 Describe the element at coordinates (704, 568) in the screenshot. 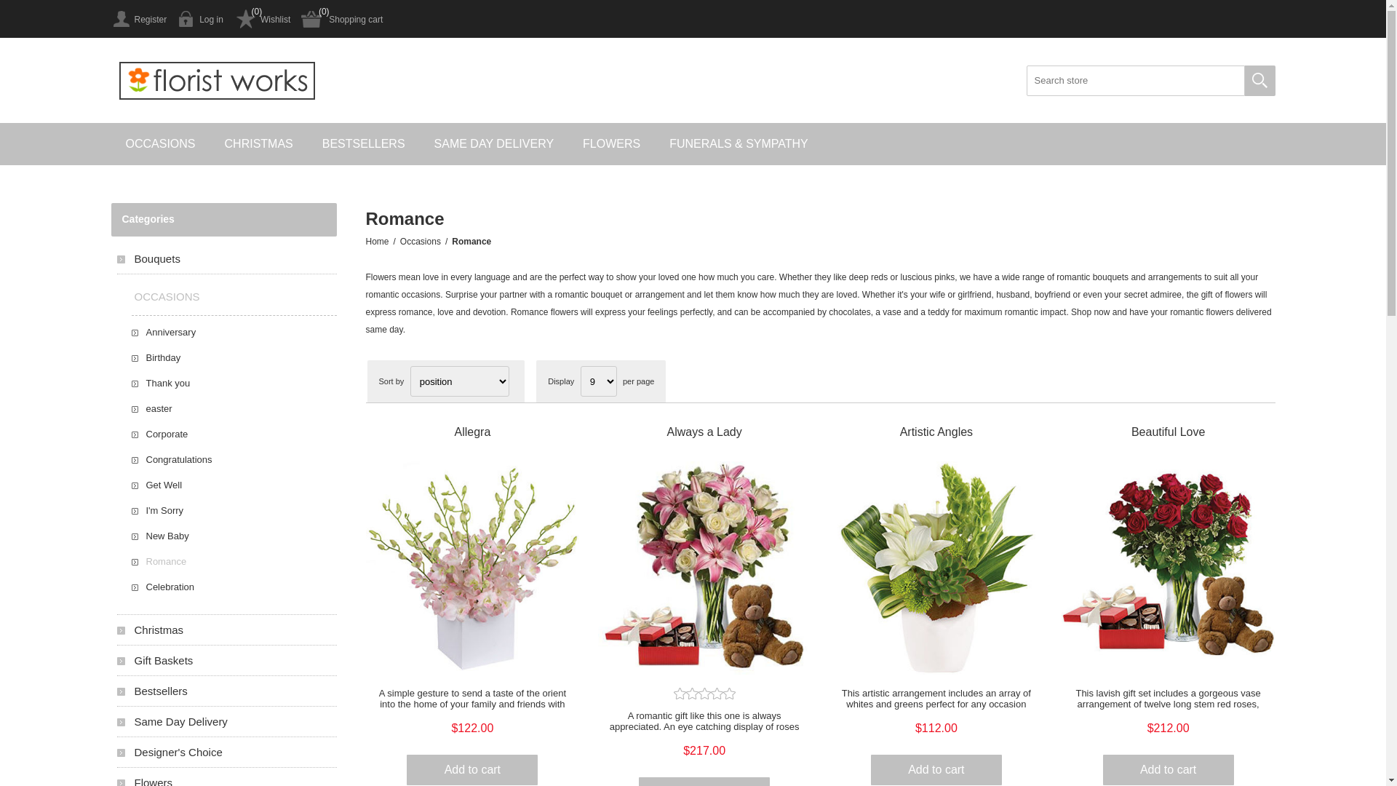

I see `Show details for Always a Lady` at that location.